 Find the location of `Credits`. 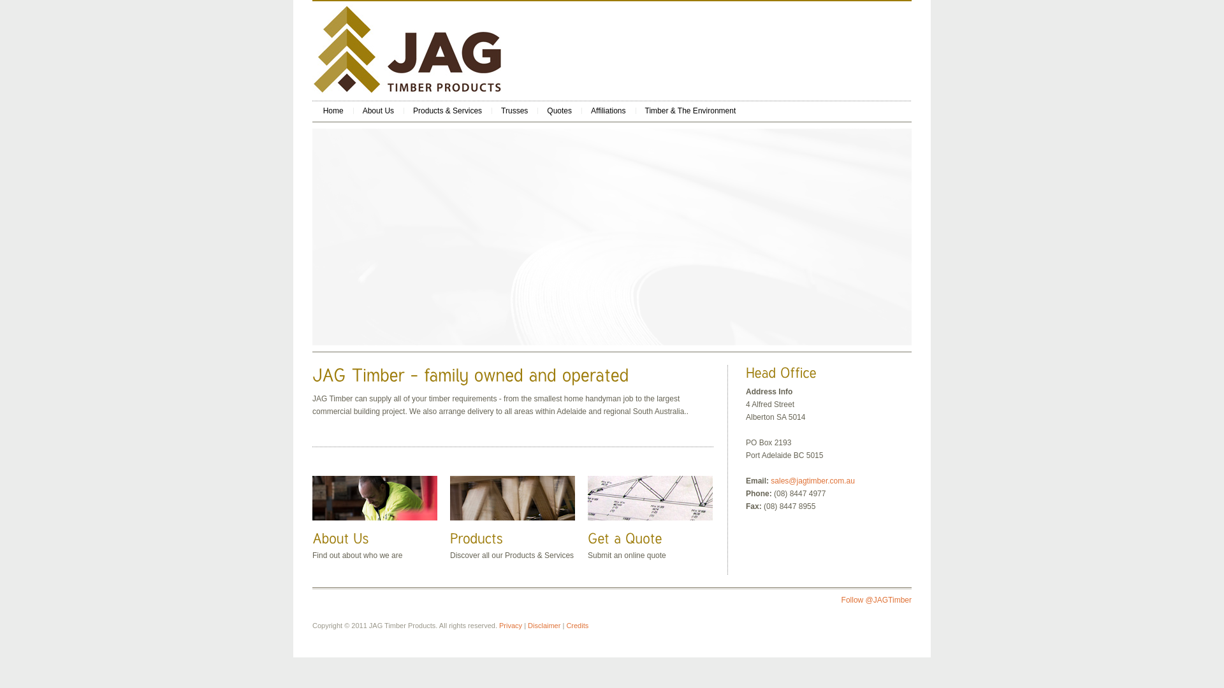

Credits is located at coordinates (578, 626).